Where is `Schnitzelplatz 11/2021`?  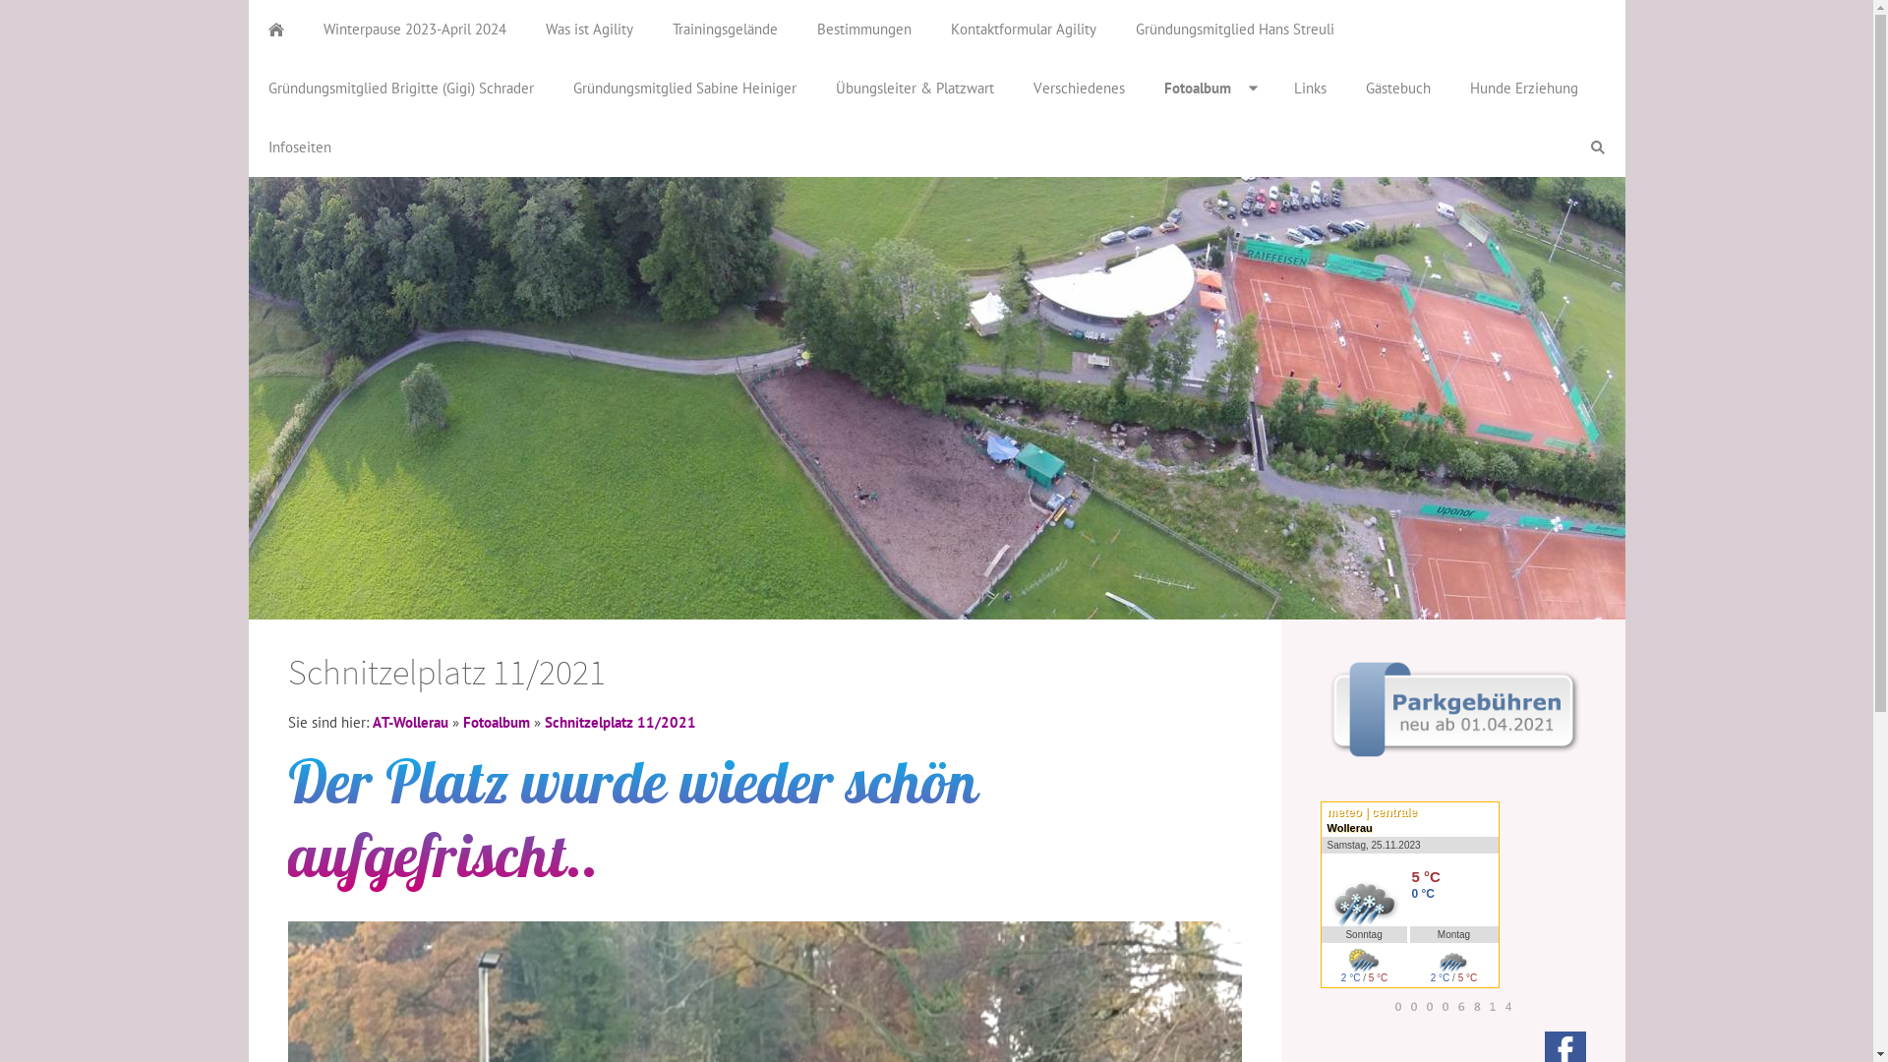 Schnitzelplatz 11/2021 is located at coordinates (620, 722).